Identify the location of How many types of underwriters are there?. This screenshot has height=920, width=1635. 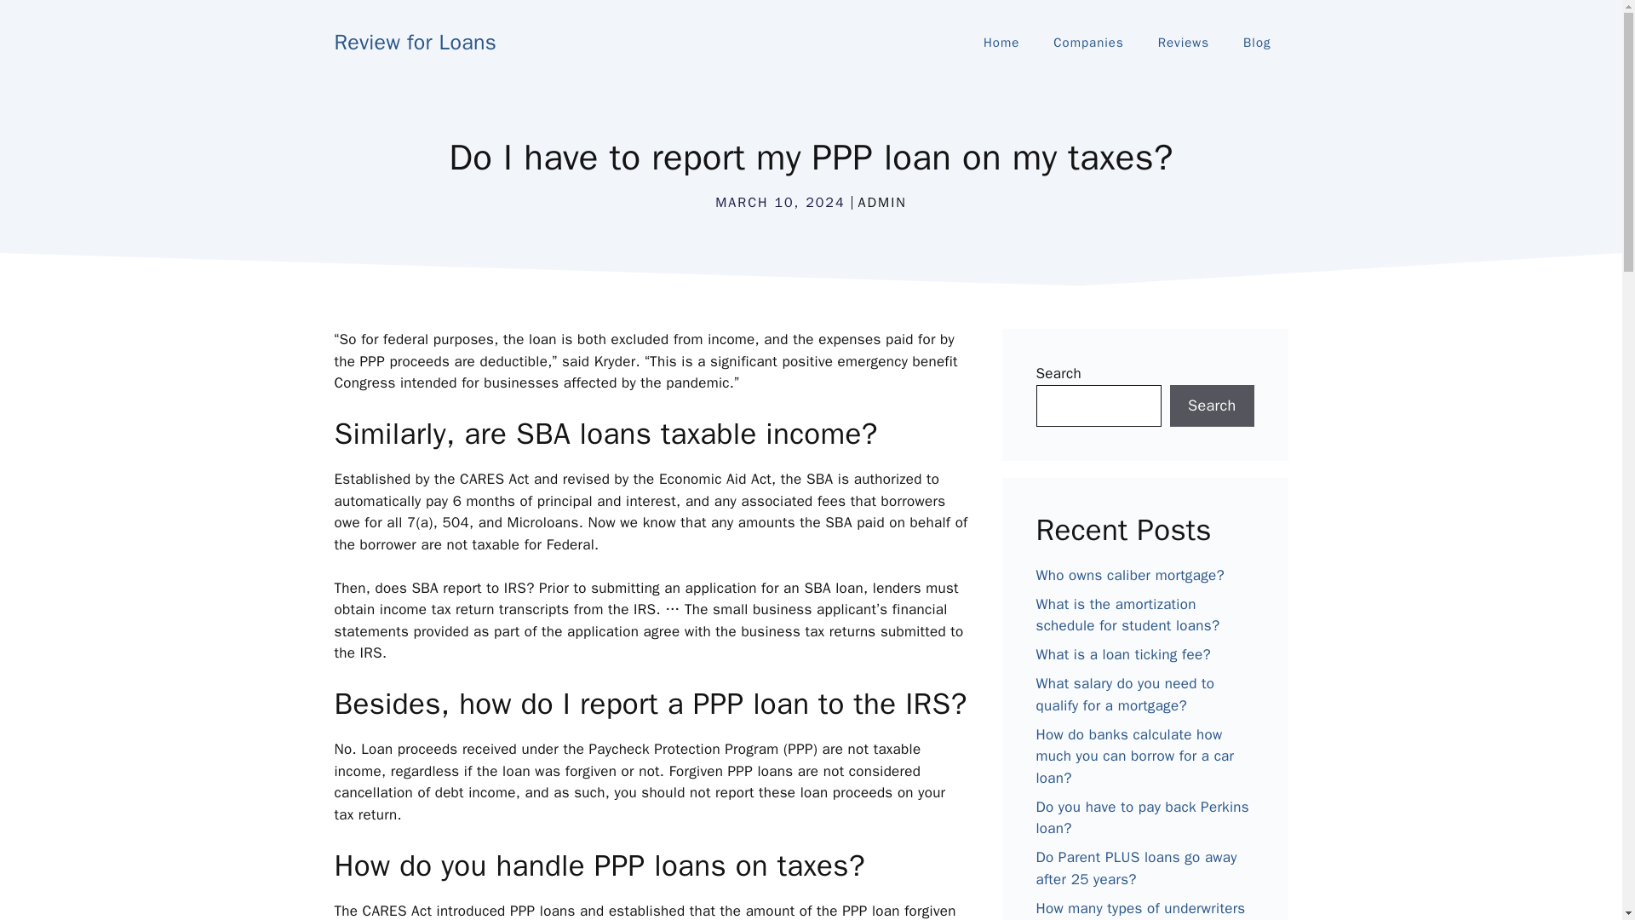
(1139, 910).